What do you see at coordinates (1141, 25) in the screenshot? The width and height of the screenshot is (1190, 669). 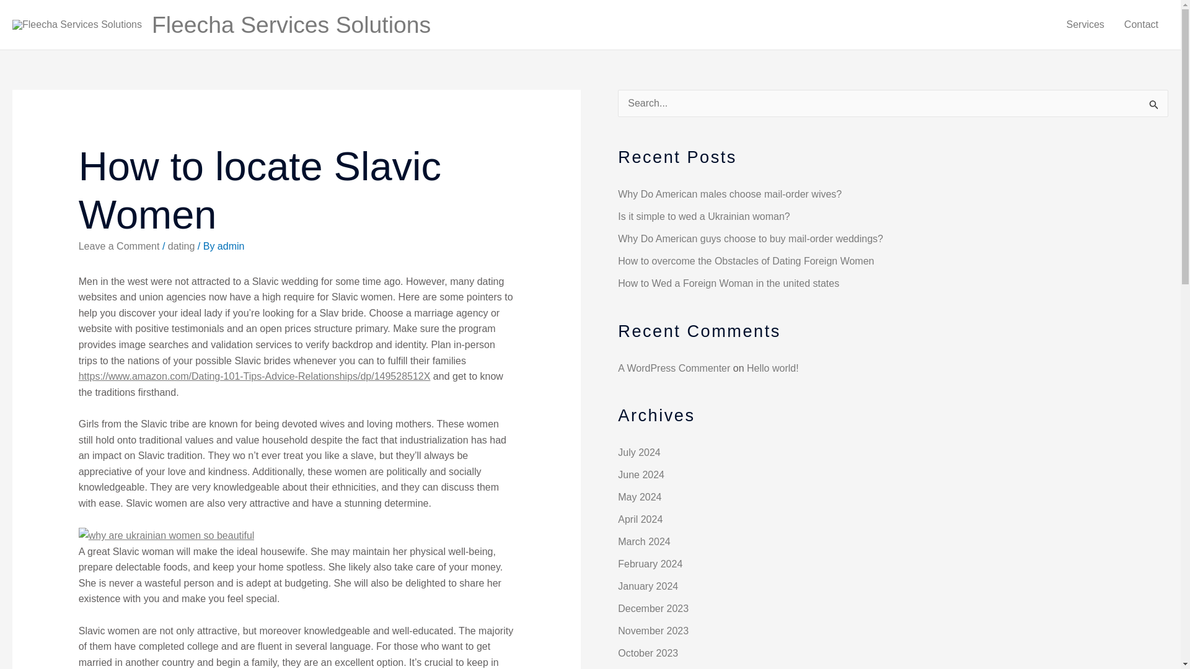 I see `Contact` at bounding box center [1141, 25].